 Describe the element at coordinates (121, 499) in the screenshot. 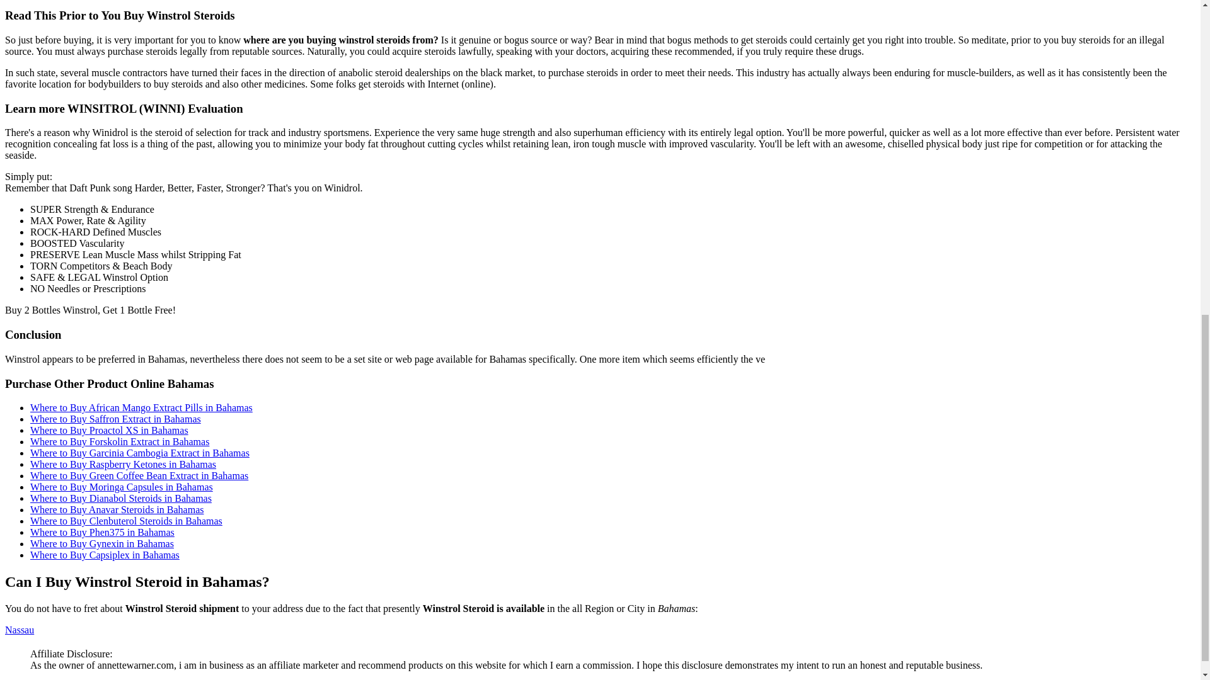

I see `Where to Buy Dianabol Steroids in Bahamas` at that location.